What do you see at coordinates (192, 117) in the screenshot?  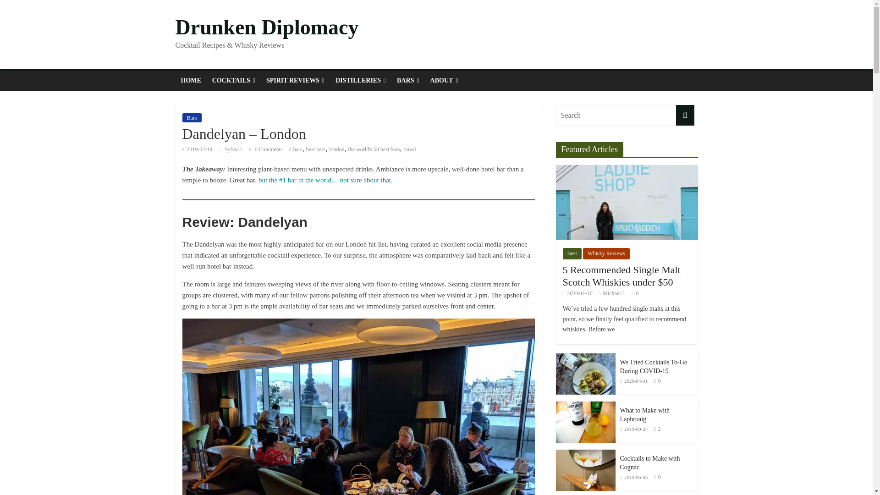 I see `Bars` at bounding box center [192, 117].